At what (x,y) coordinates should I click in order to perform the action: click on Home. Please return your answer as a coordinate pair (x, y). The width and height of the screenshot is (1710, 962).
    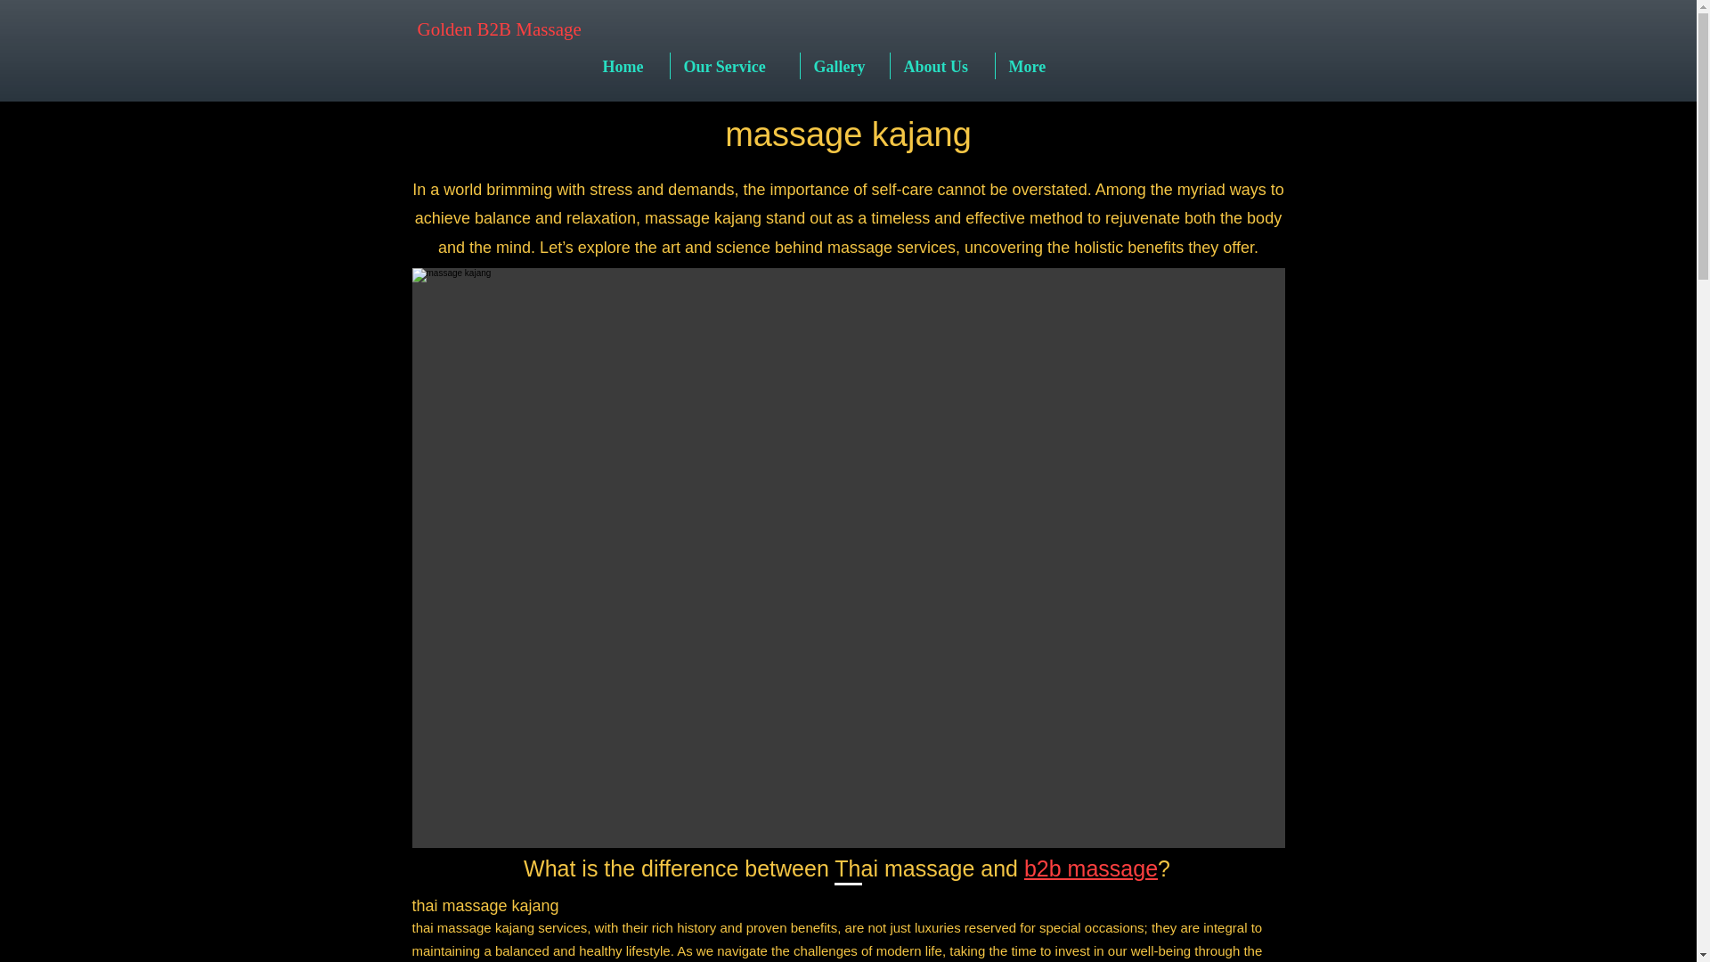
    Looking at the image, I should click on (630, 66).